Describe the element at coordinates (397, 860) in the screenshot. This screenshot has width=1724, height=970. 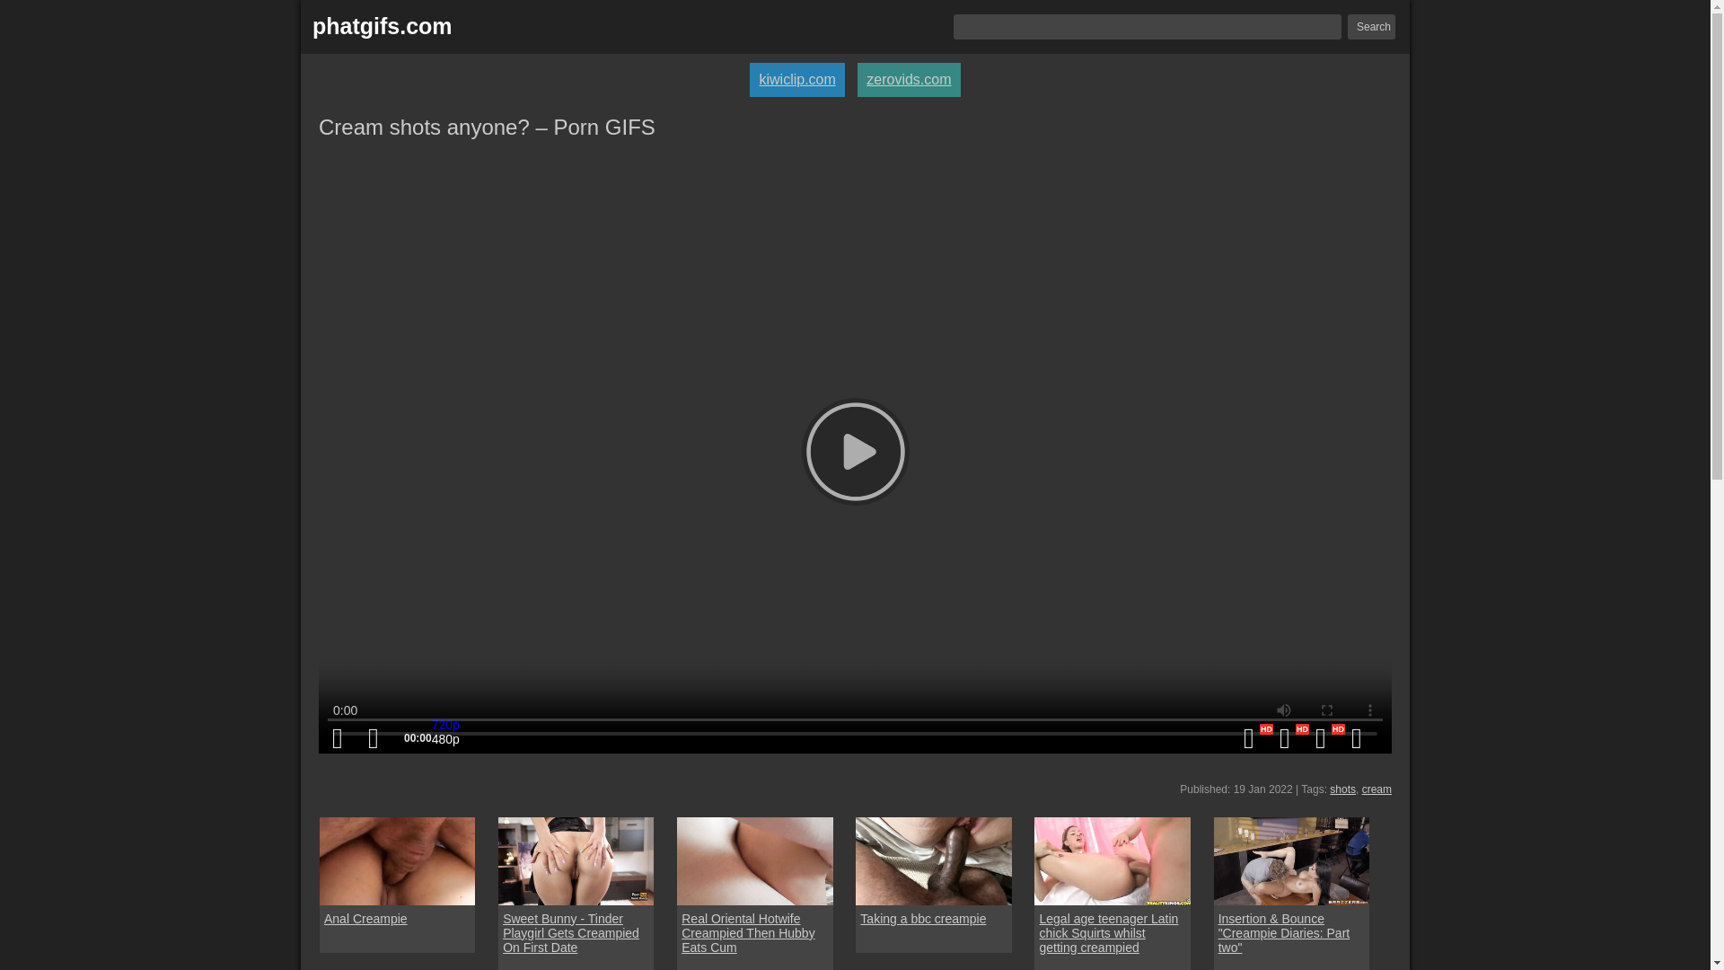
I see `Anal Creampie` at that location.